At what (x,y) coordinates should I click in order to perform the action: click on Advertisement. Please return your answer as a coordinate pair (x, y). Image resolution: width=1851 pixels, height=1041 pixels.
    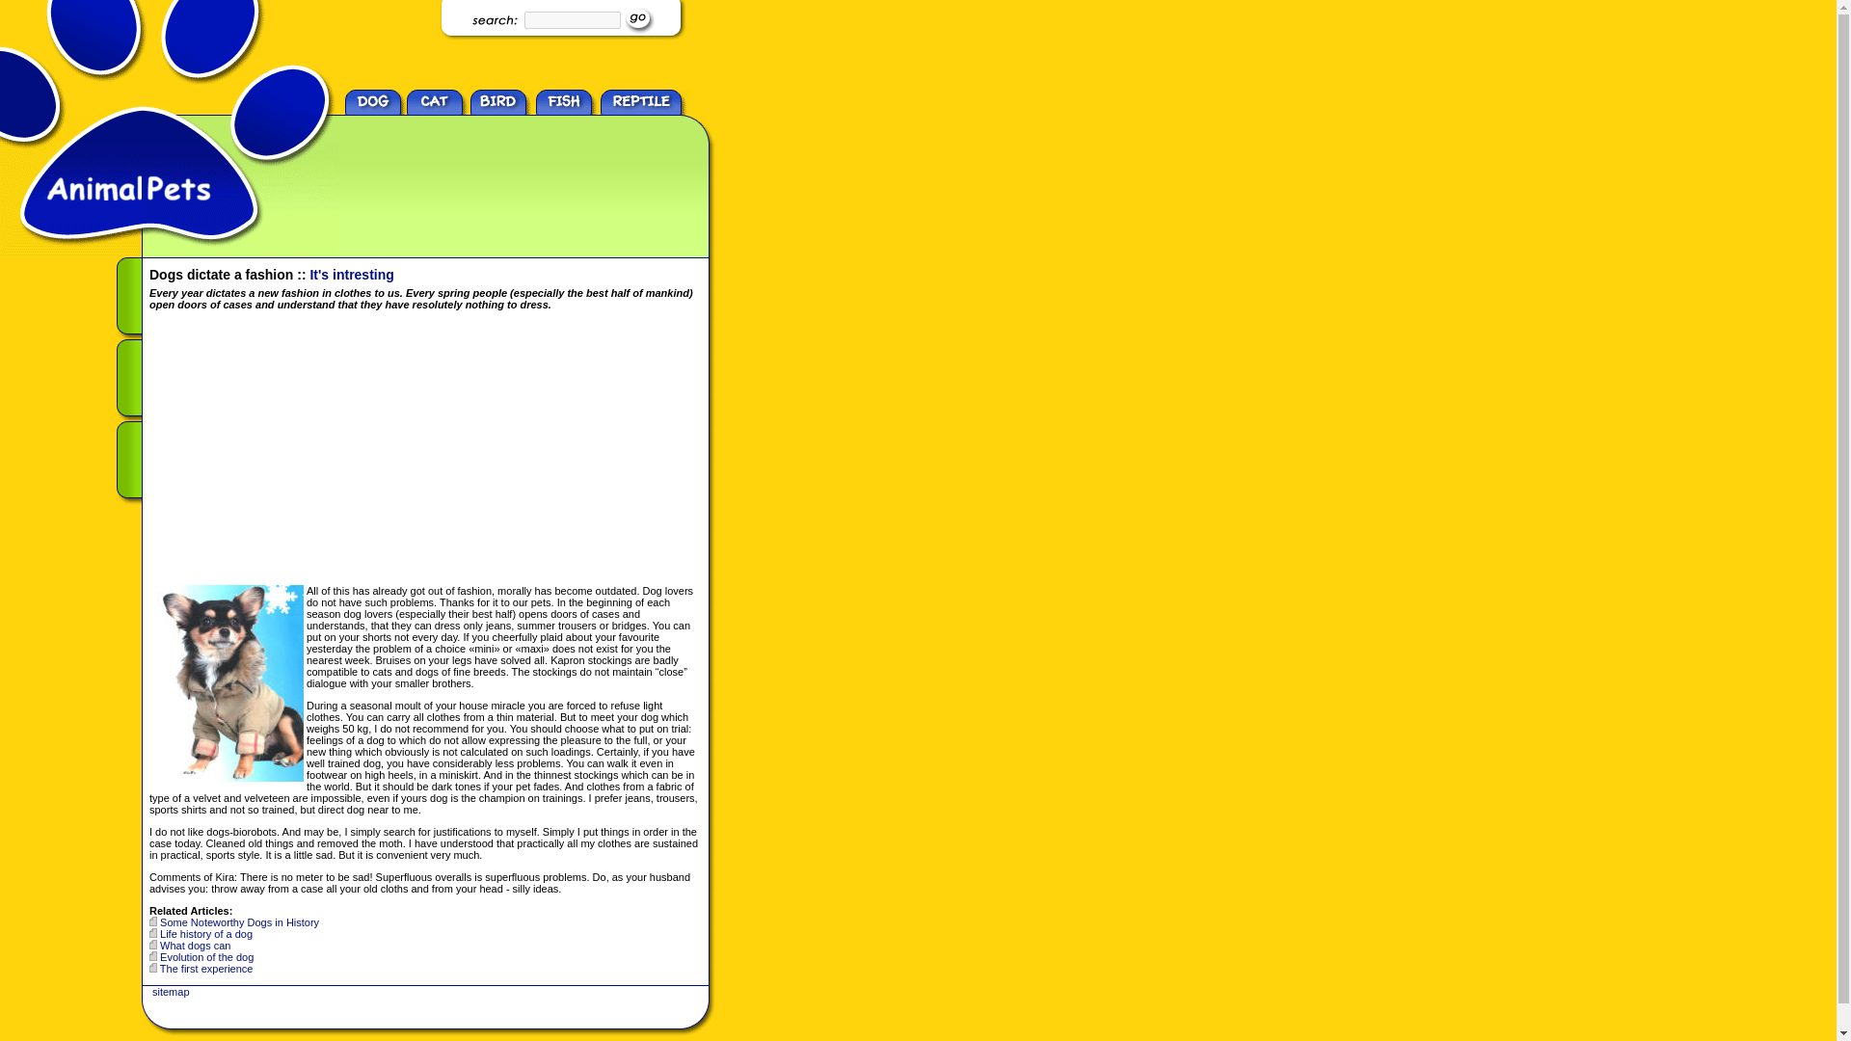
    Looking at the image, I should click on (311, 449).